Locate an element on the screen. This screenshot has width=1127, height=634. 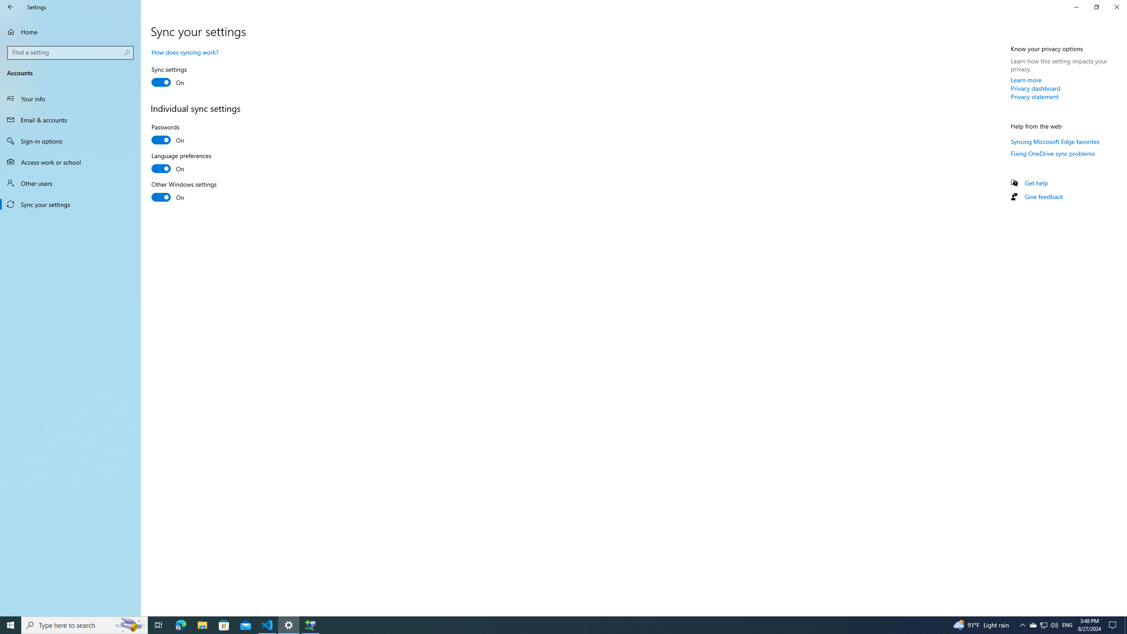
Access work or school is located at coordinates (70, 162).